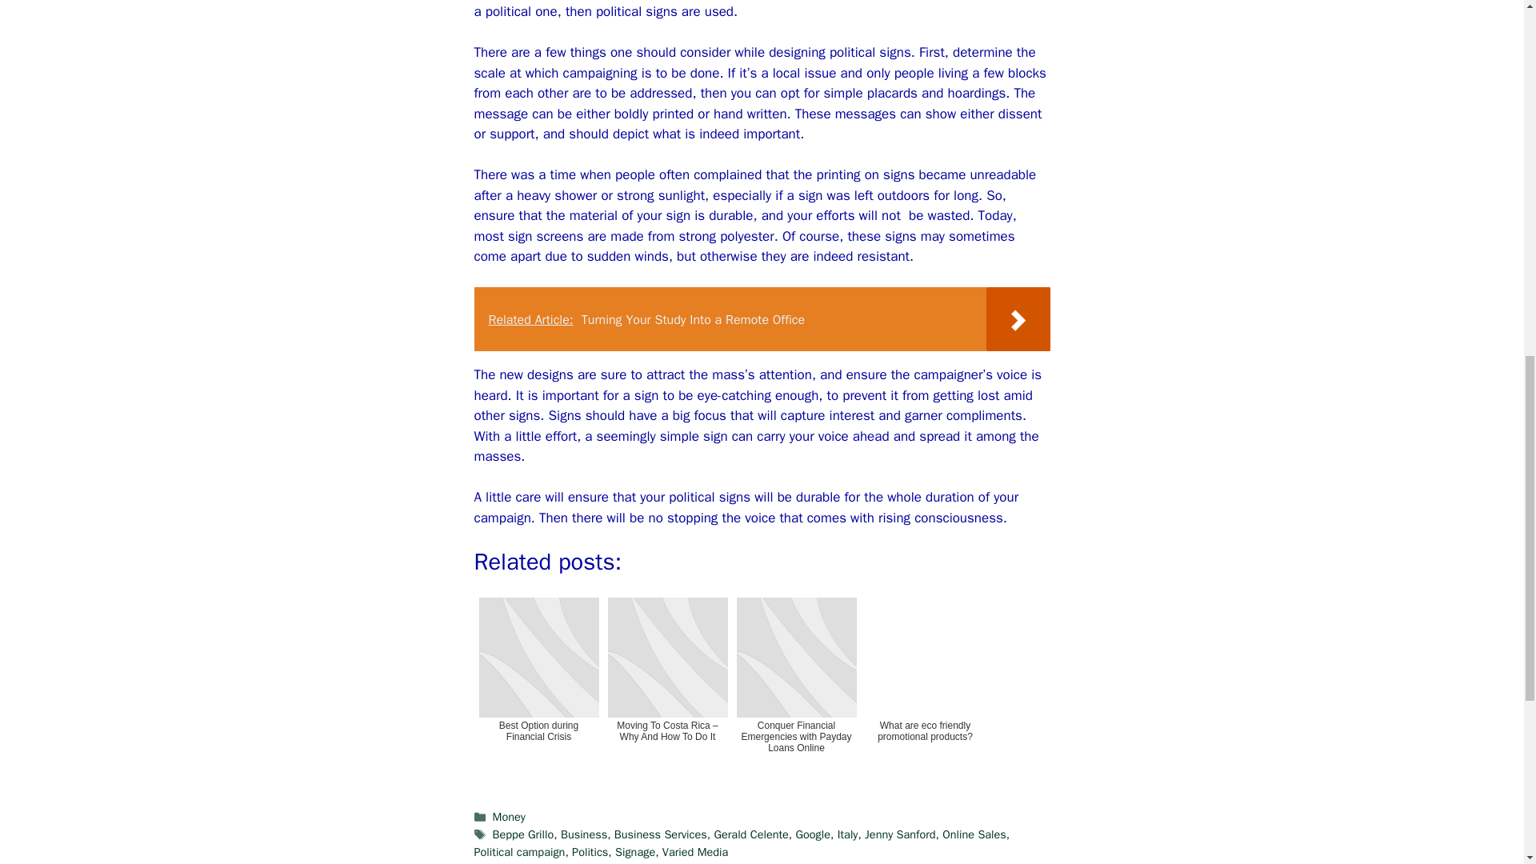  What do you see at coordinates (509, 816) in the screenshot?
I see `Money` at bounding box center [509, 816].